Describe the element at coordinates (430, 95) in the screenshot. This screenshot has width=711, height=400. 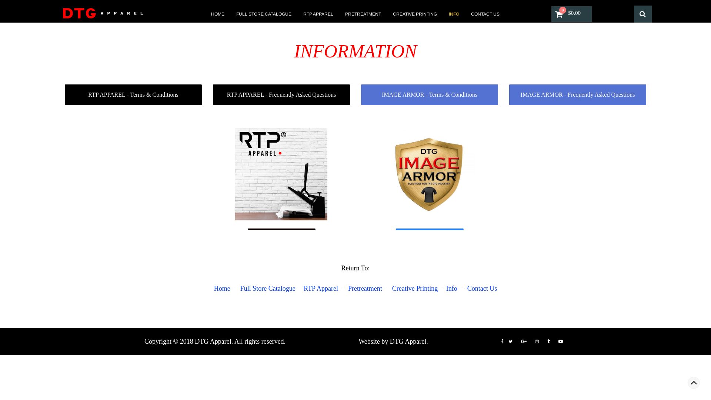
I see `IMAGE ARMOR - Terms & Conditions` at that location.